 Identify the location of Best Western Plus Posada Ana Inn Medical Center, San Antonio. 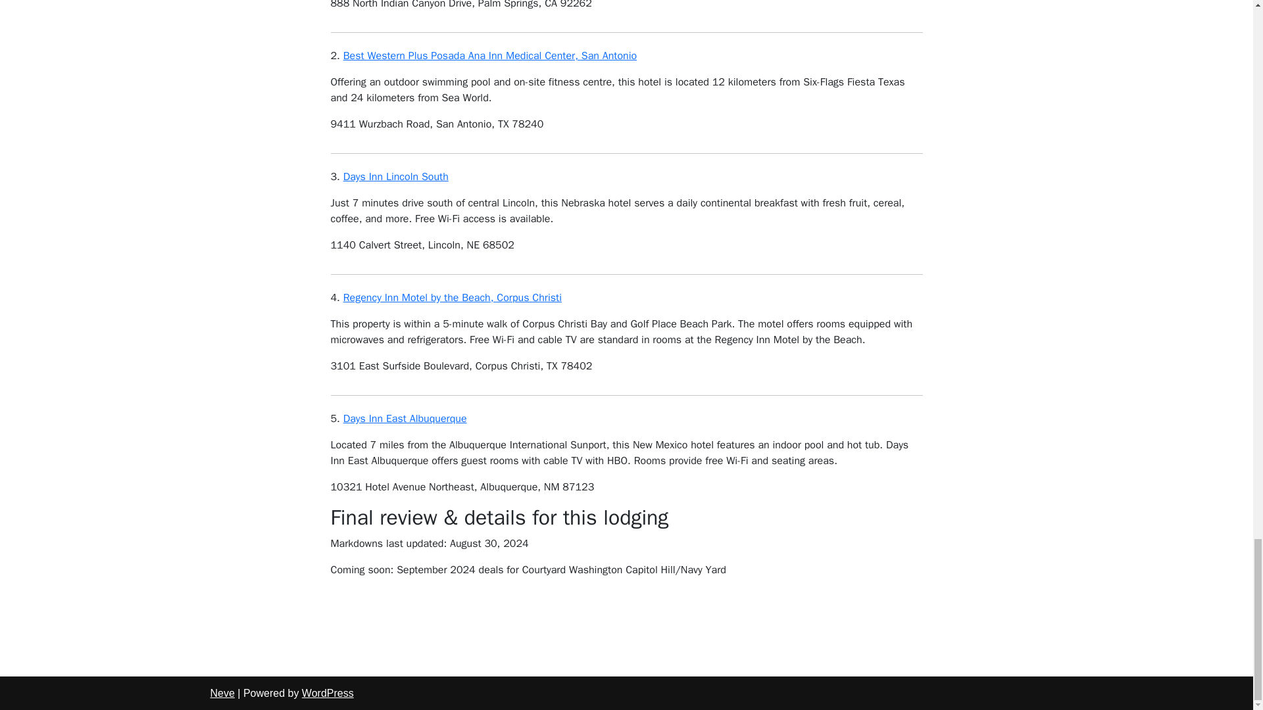
(489, 55).